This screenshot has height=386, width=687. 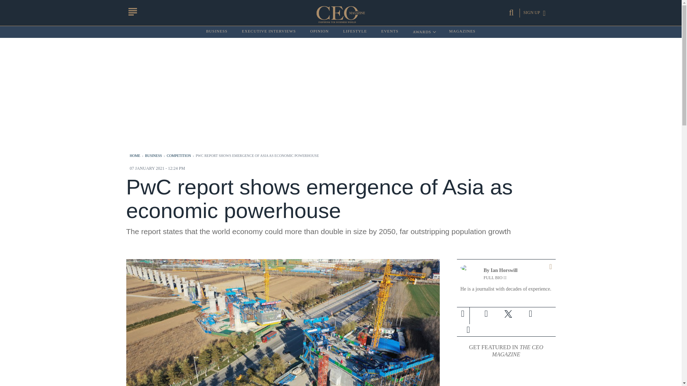 I want to click on BUSINESS, so click(x=424, y=32).